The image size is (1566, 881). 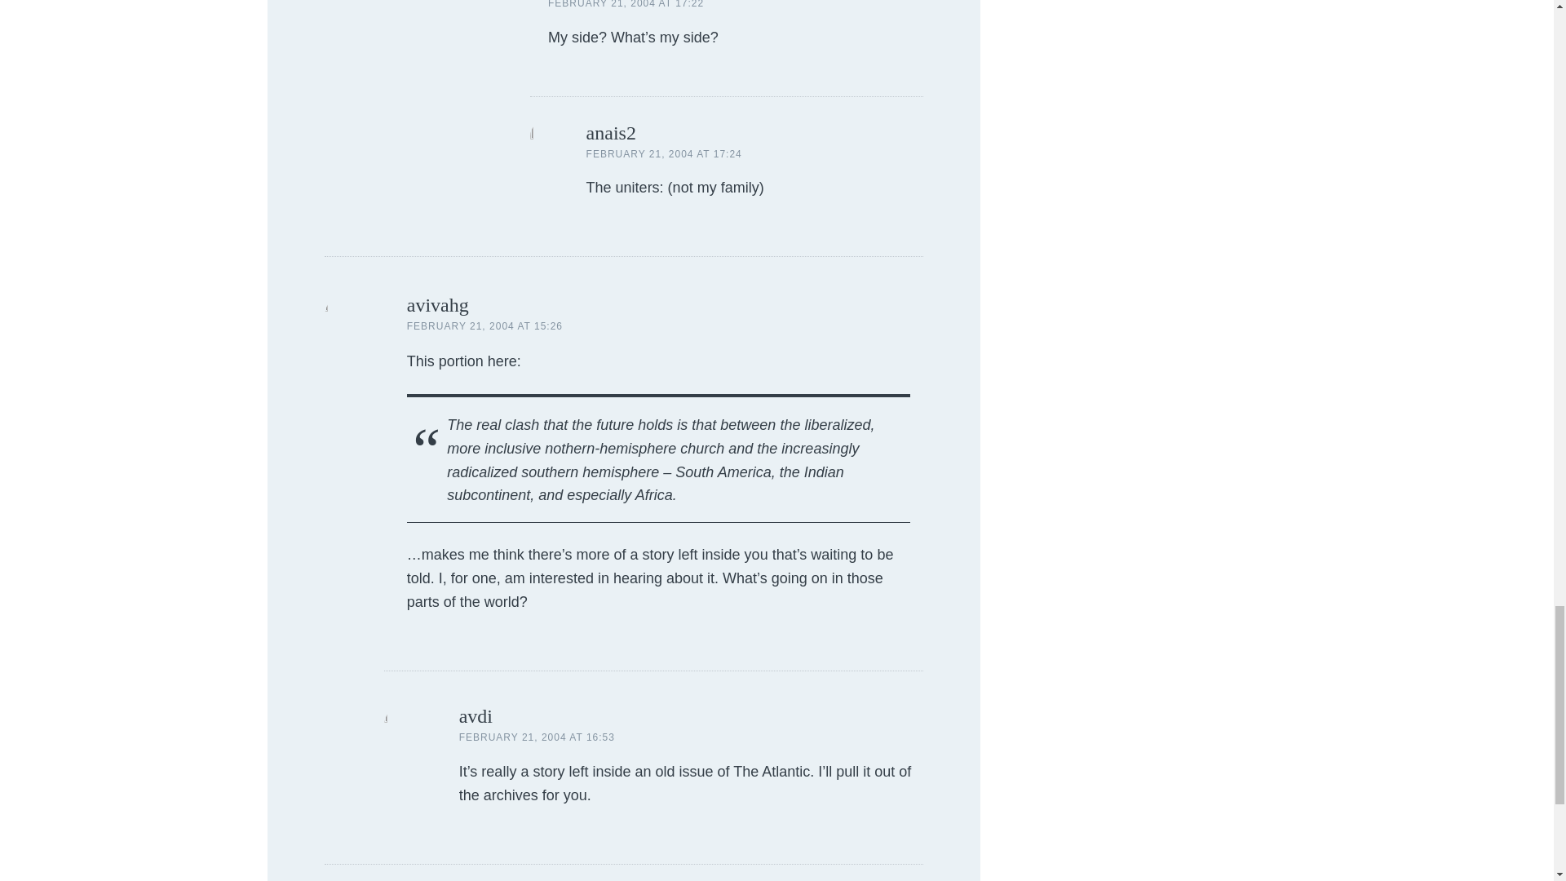 I want to click on FEBRUARY 21, 2004 AT 17:24, so click(x=664, y=153).